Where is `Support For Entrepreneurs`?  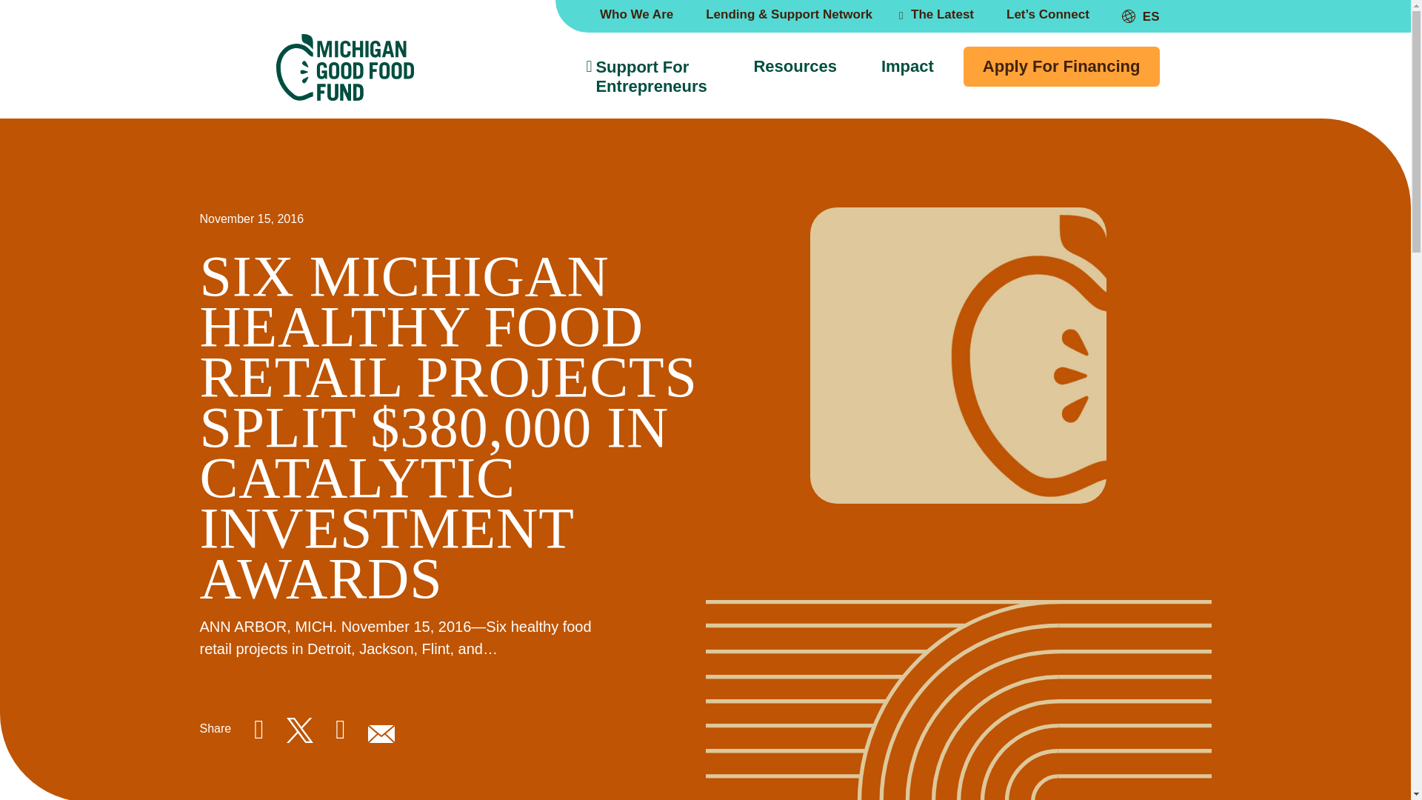
Support For Entrepreneurs is located at coordinates (645, 76).